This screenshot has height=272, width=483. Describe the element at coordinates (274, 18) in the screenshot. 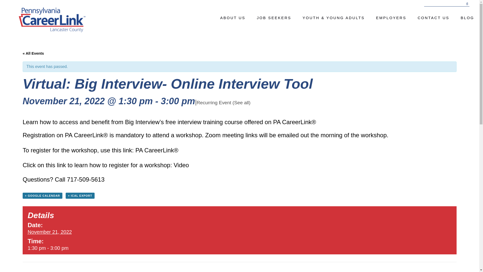

I see `JOB SEEKERS` at that location.